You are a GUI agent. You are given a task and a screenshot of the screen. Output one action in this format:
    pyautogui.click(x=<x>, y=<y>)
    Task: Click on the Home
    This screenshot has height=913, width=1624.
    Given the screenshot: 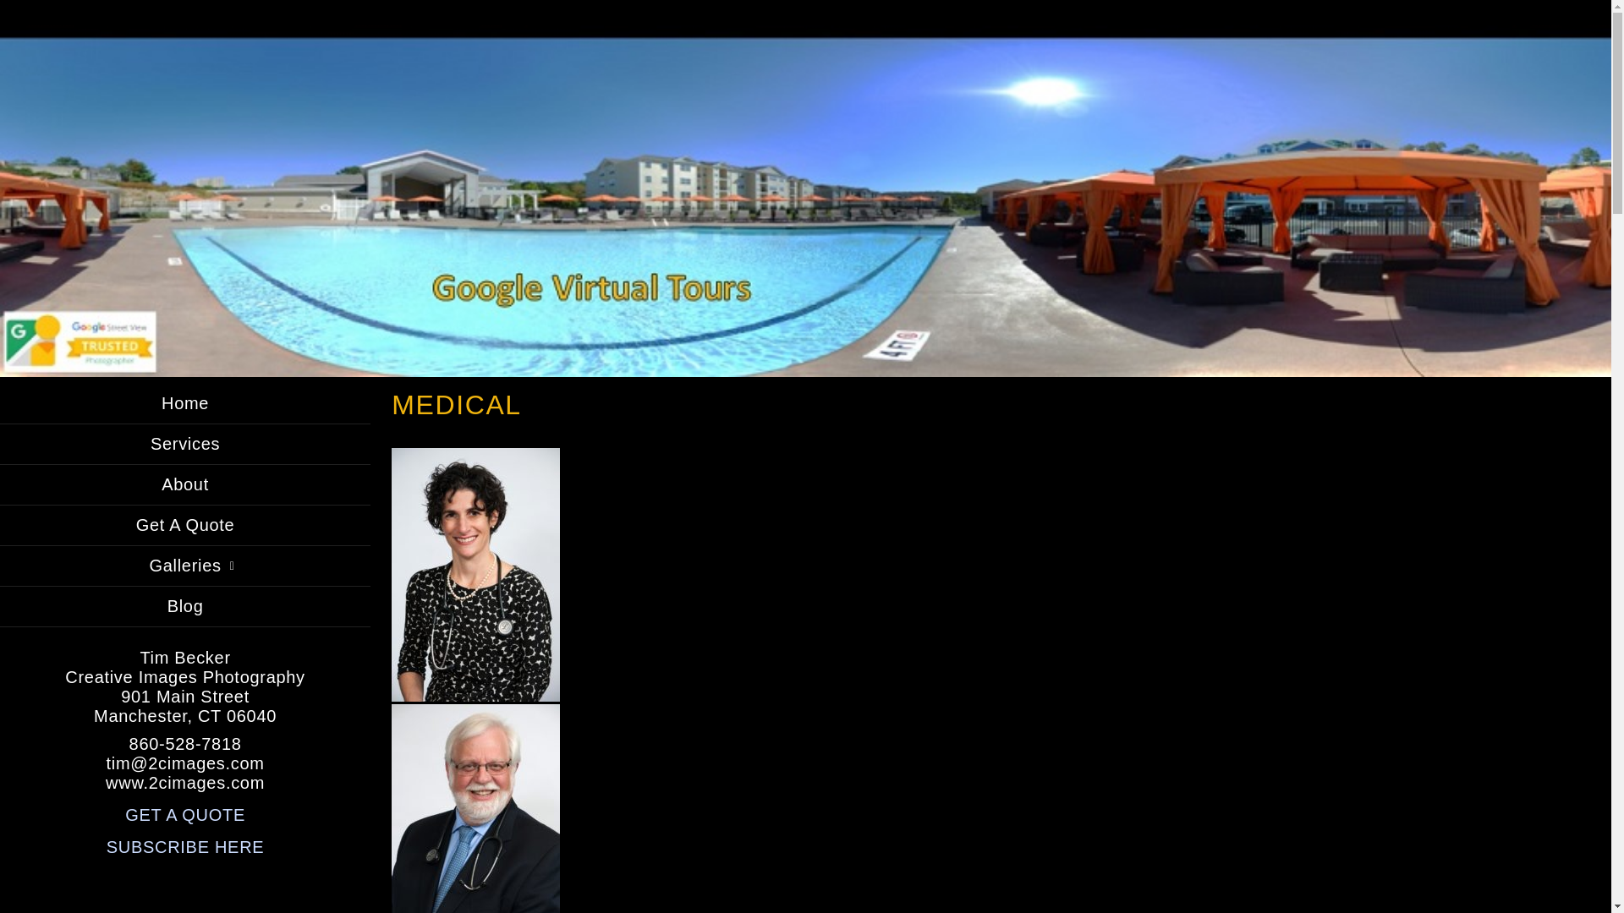 What is the action you would take?
    pyautogui.click(x=185, y=404)
    